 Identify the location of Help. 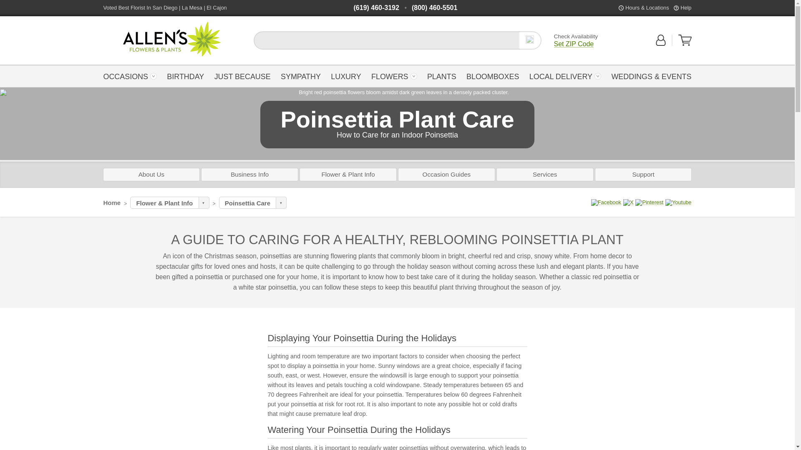
(685, 7).